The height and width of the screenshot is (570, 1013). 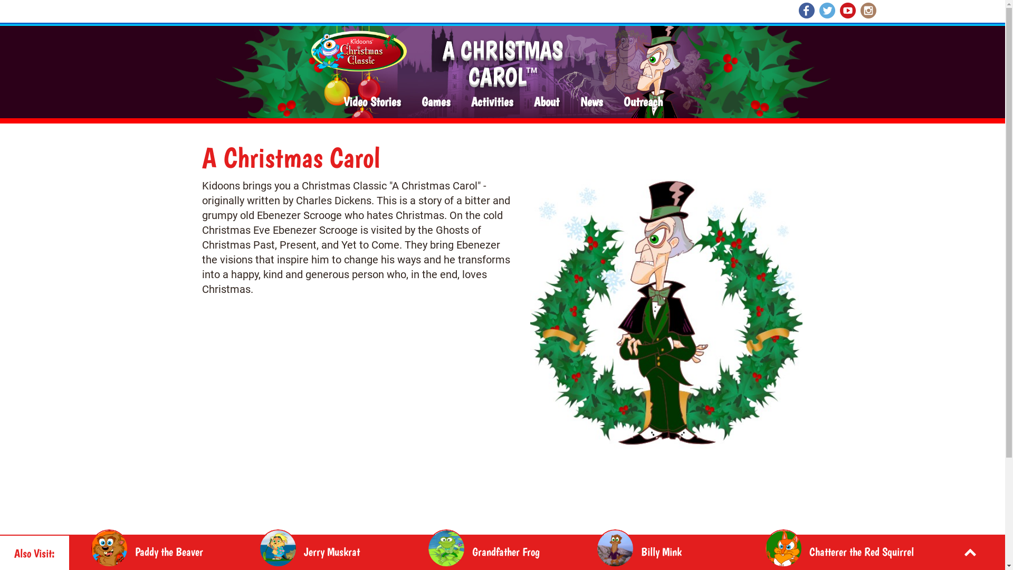 What do you see at coordinates (343, 552) in the screenshot?
I see `Jerry Muskrat` at bounding box center [343, 552].